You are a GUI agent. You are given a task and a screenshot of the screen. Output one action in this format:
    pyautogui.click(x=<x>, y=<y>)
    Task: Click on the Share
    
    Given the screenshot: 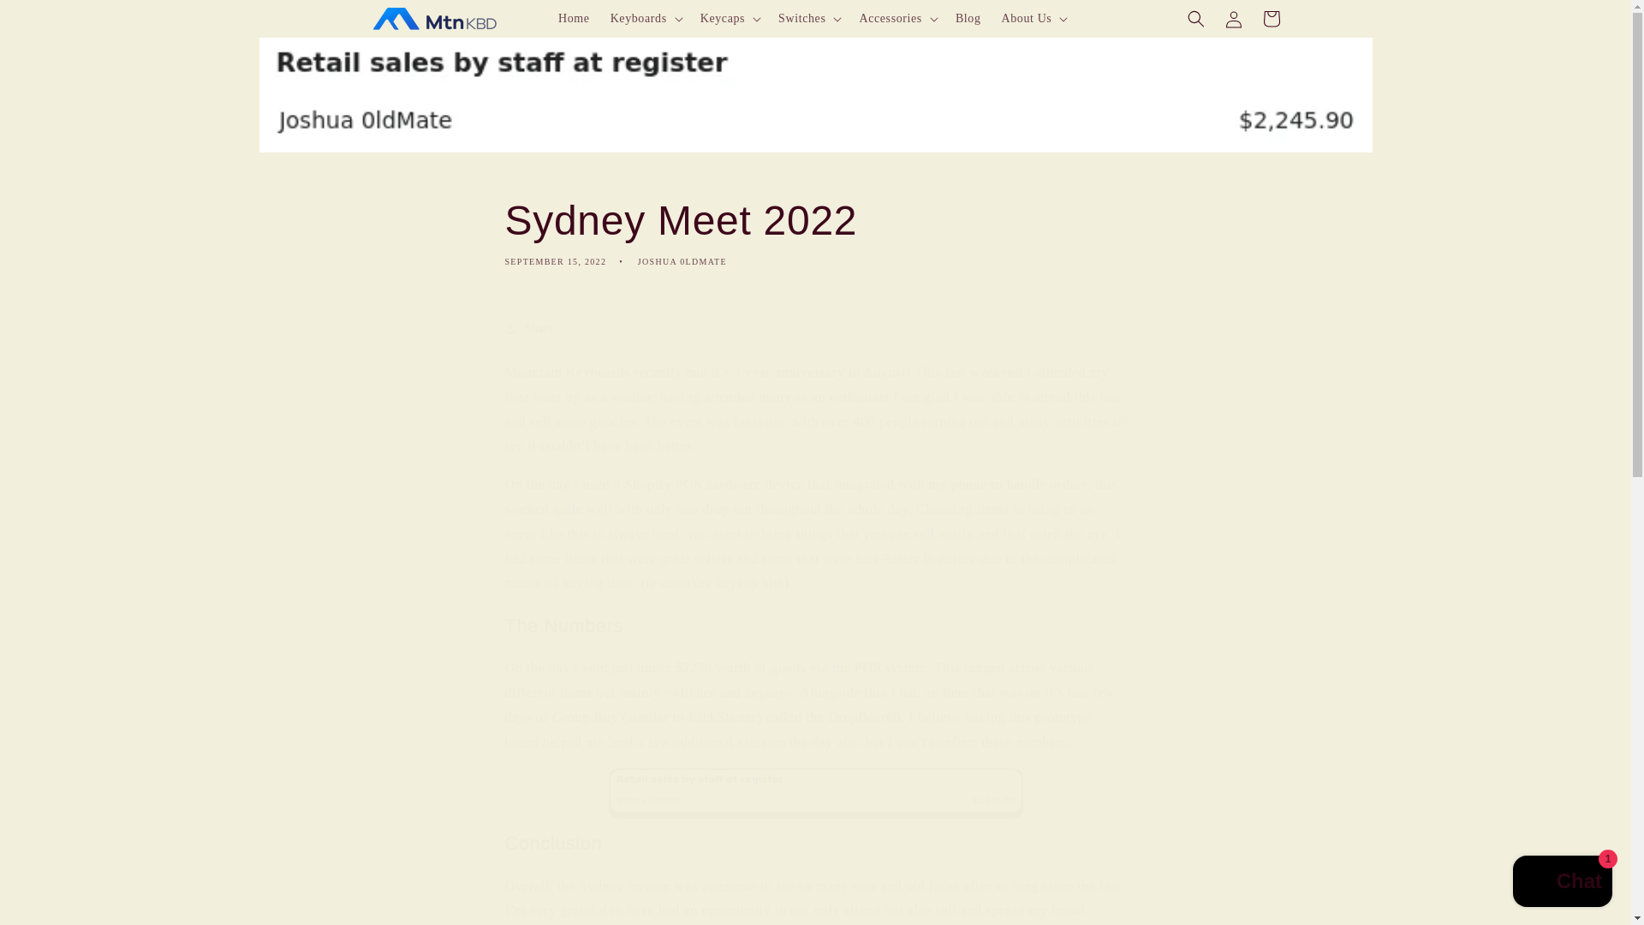 What is the action you would take?
    pyautogui.click(x=815, y=329)
    